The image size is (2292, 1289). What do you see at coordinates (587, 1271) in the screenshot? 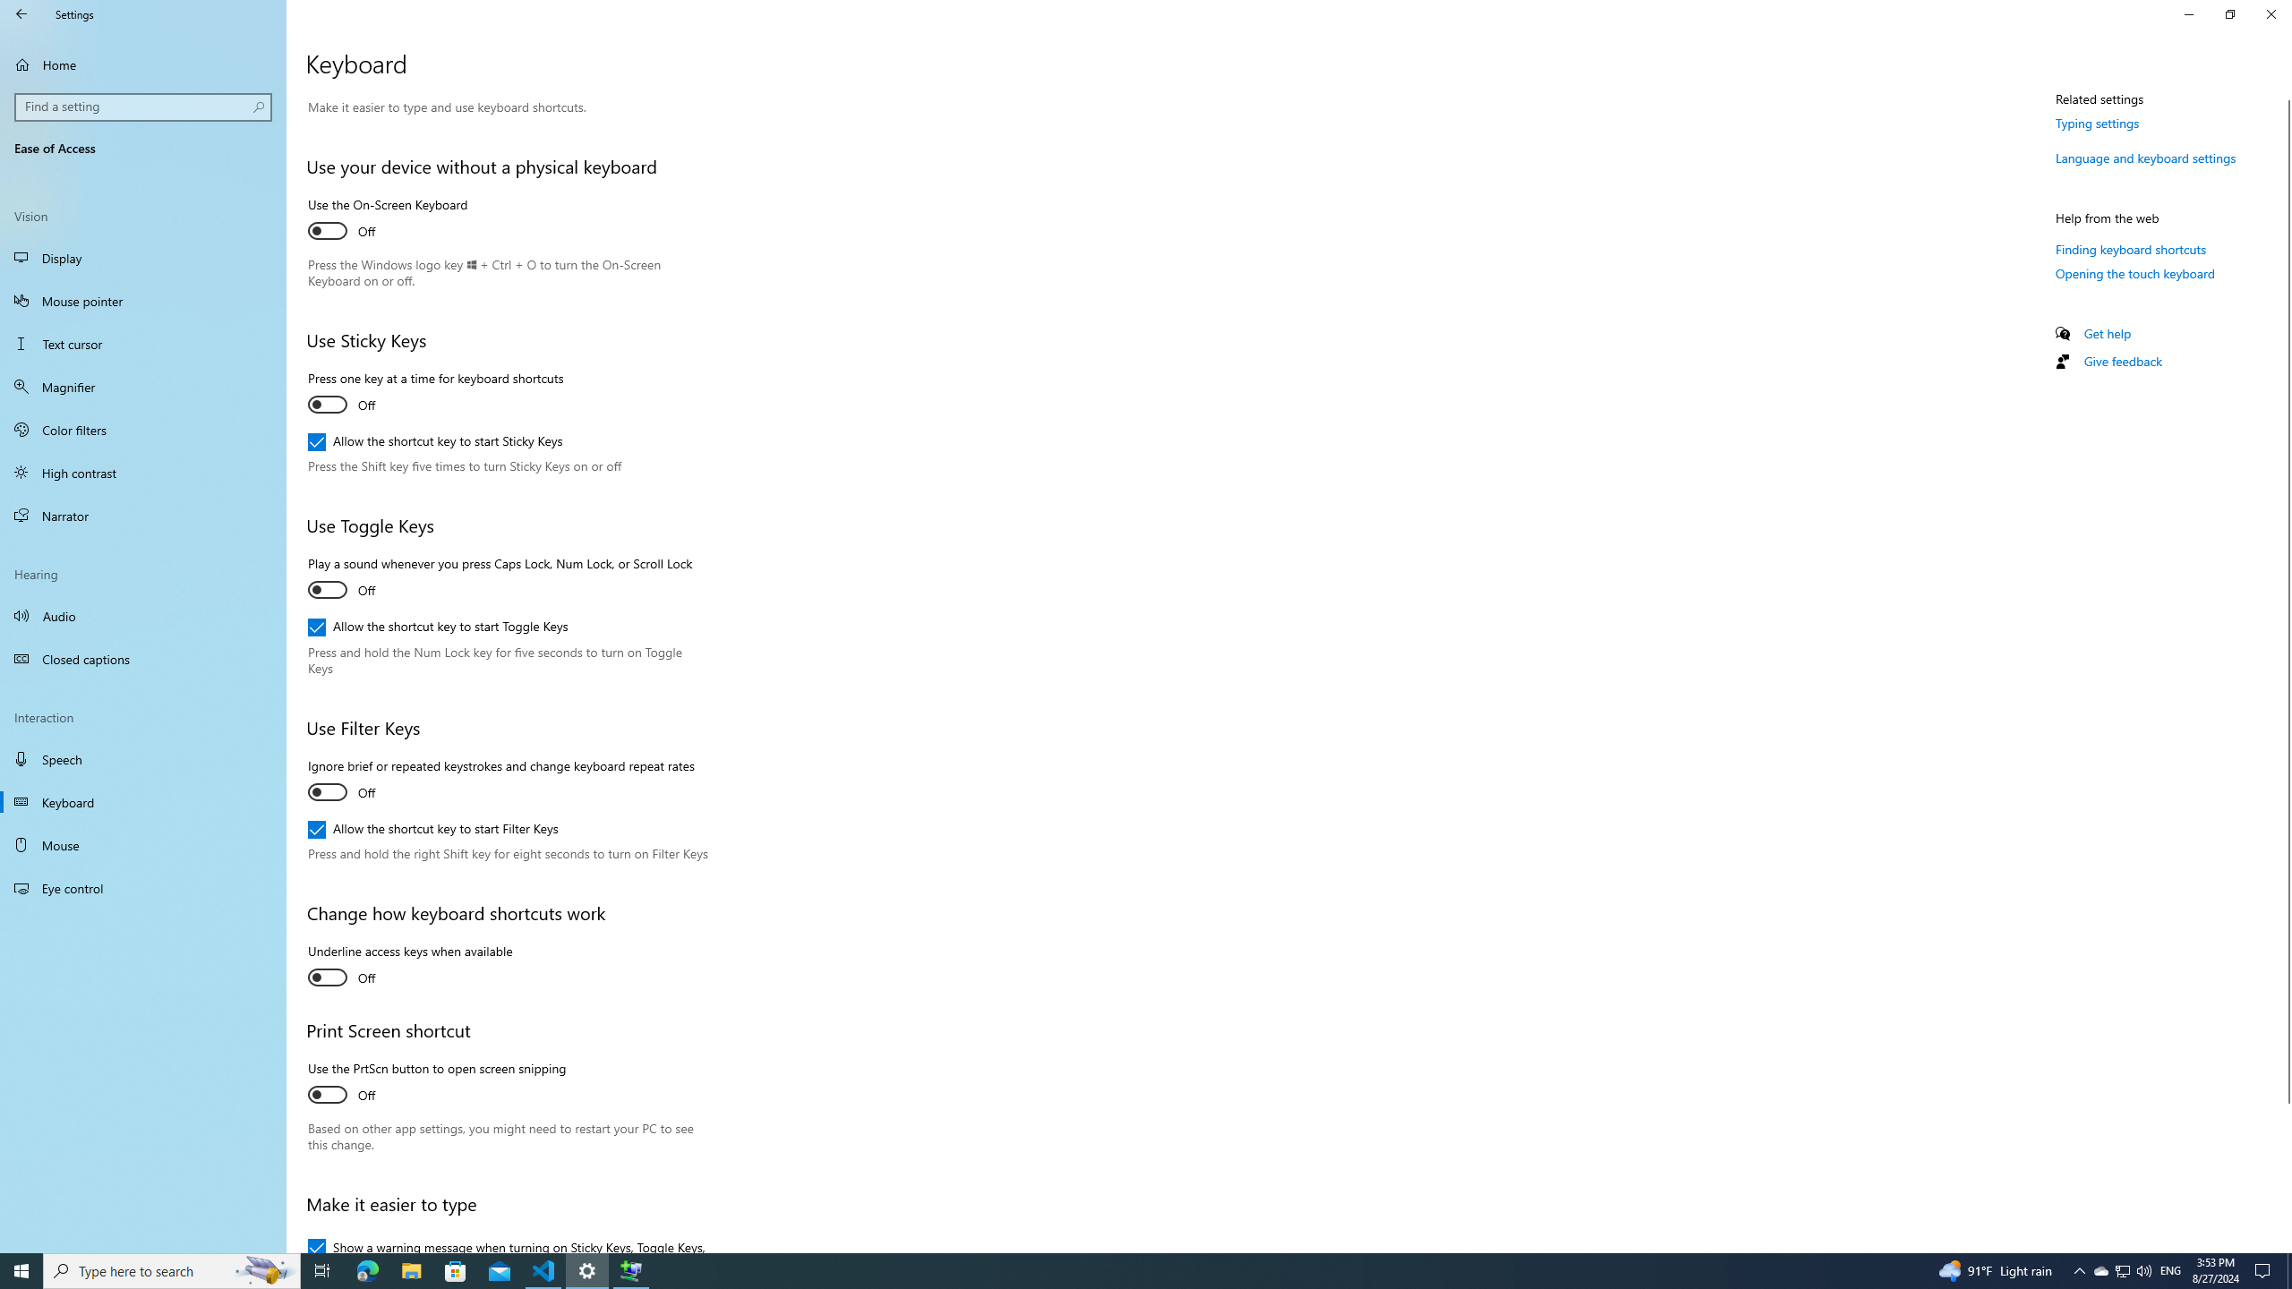
I see `Settings - 1 running window` at bounding box center [587, 1271].